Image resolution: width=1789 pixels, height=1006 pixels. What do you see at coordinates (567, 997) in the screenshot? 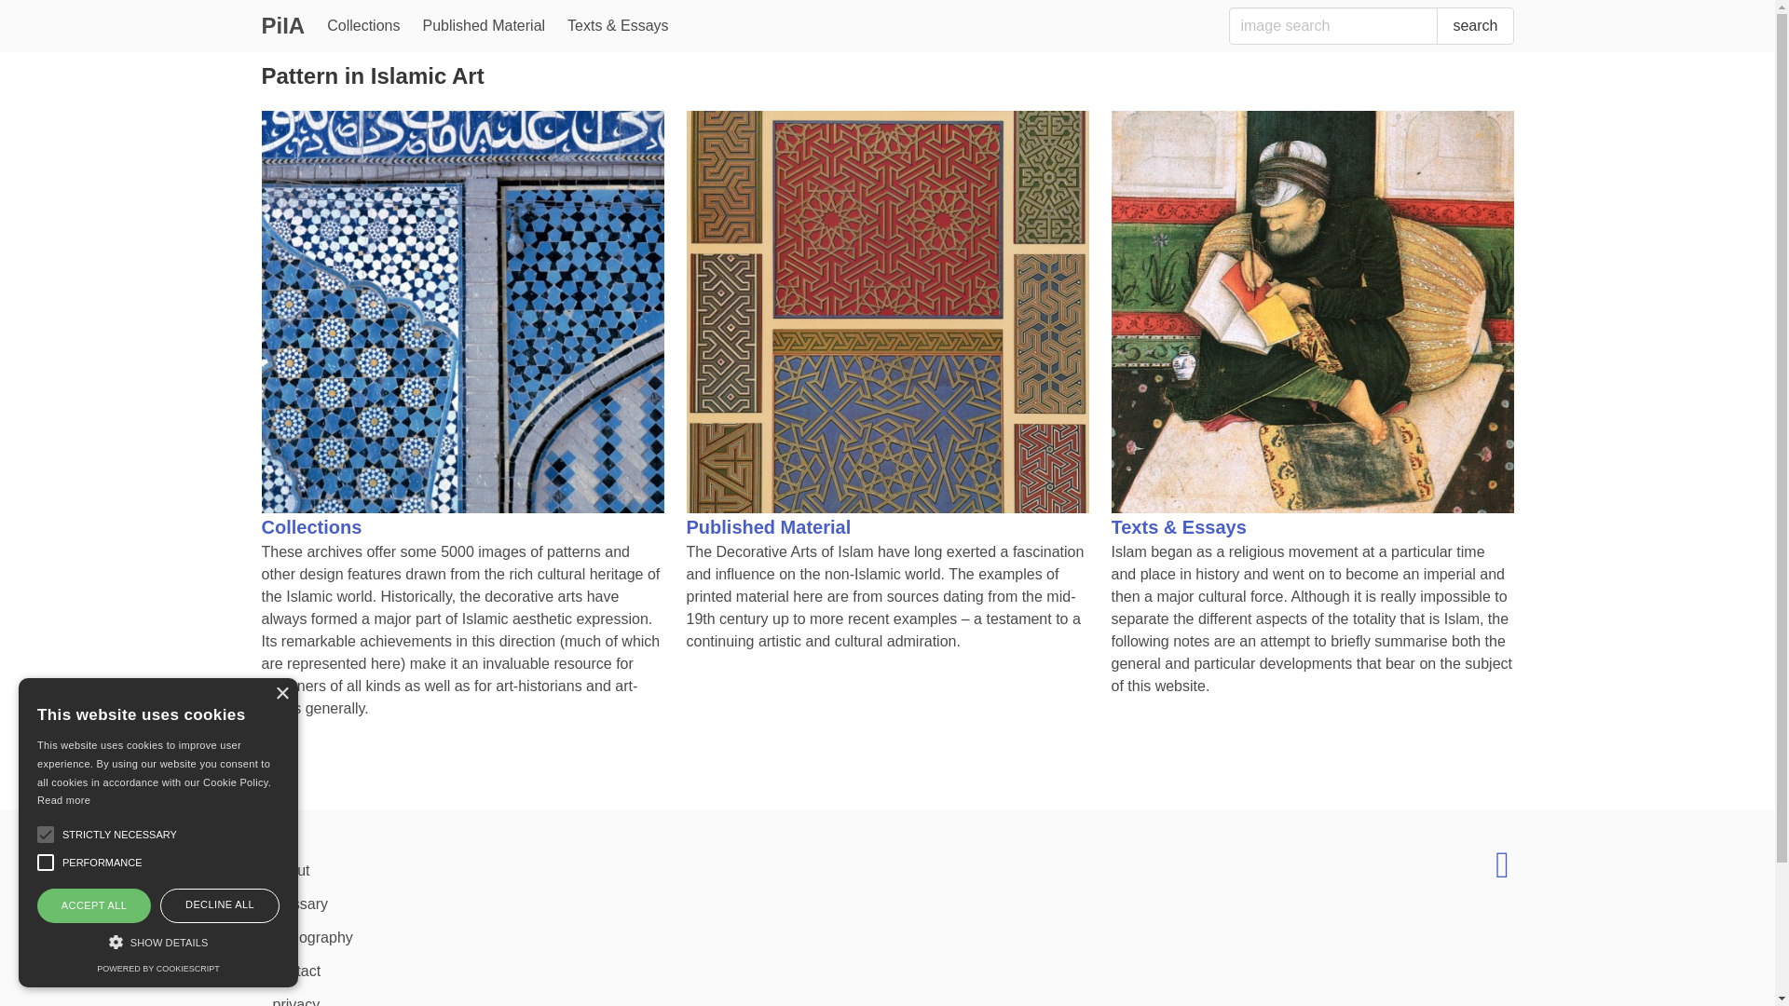
I see `privacy` at bounding box center [567, 997].